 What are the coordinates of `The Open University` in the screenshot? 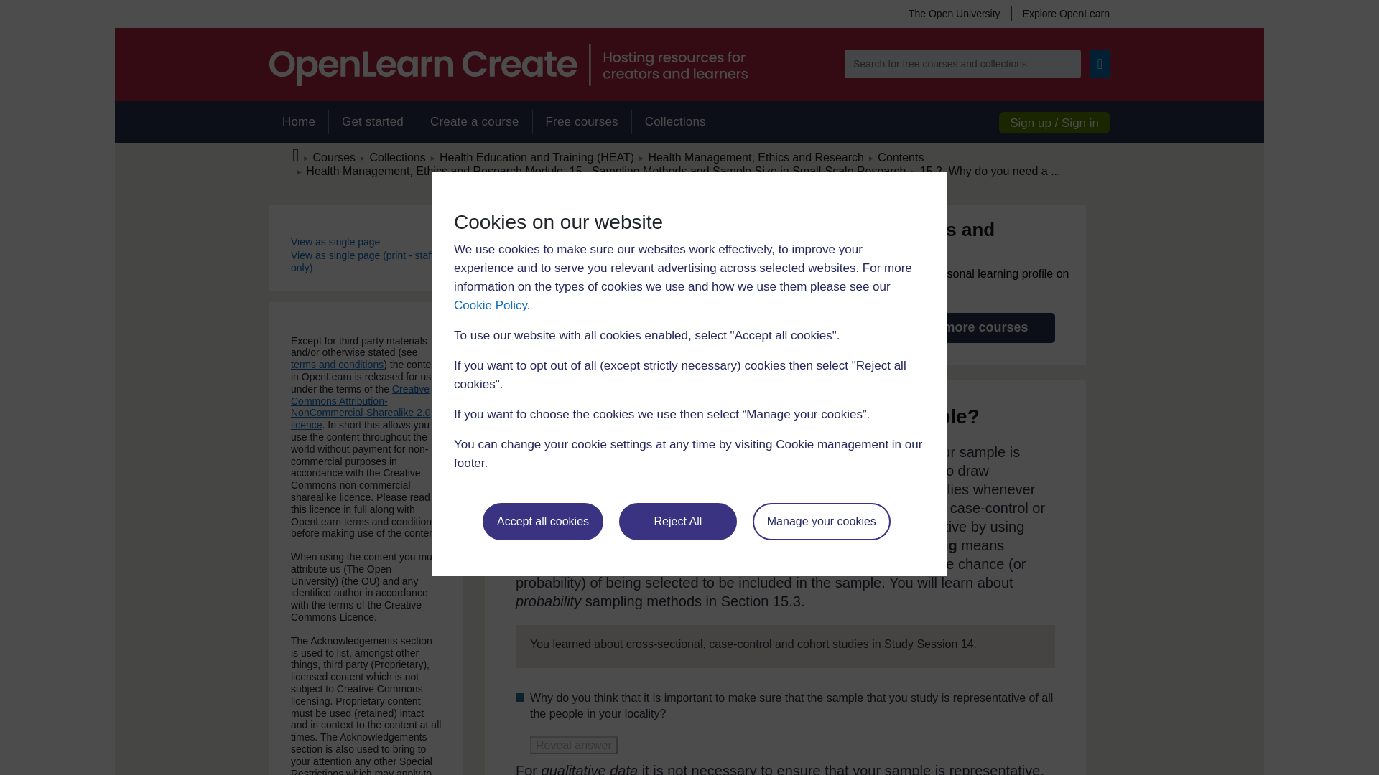 It's located at (954, 13).